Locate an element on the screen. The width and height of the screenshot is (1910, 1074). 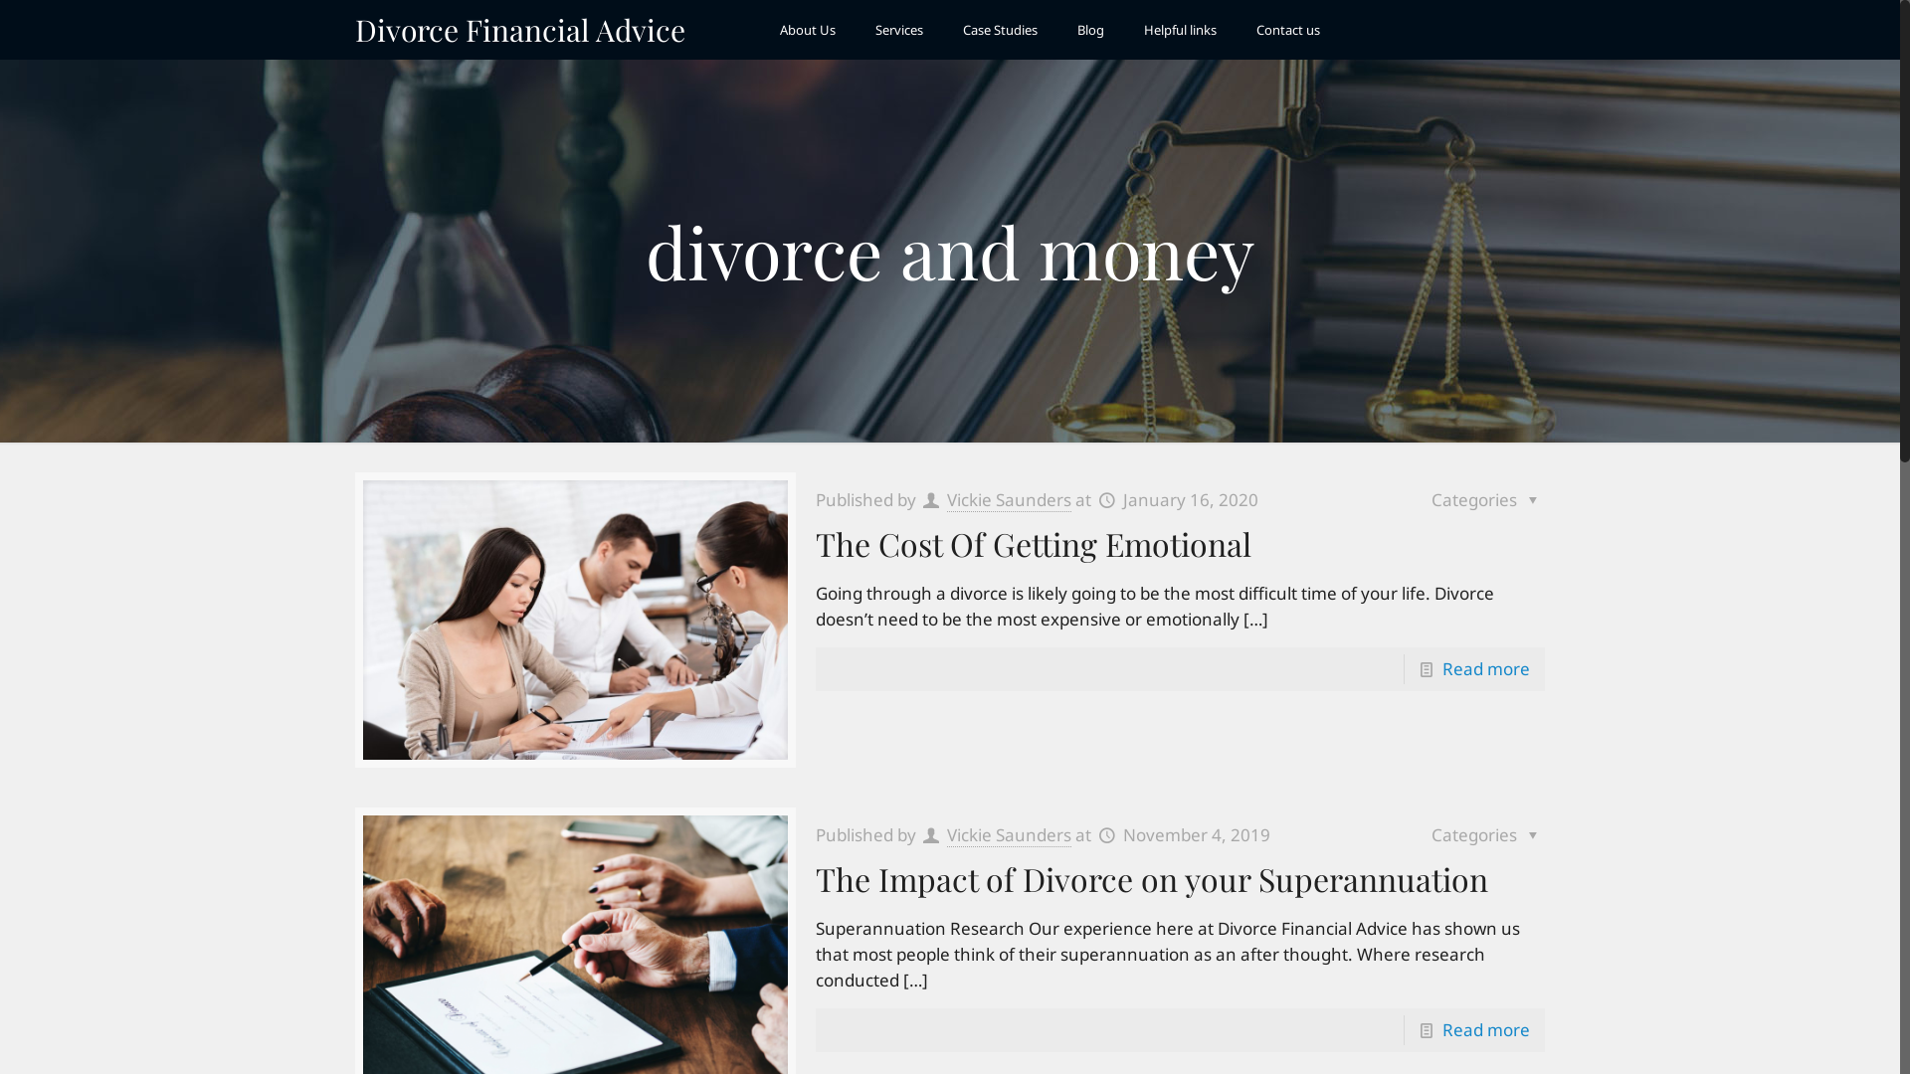
natalieb@privatewealthpartners.com.au is located at coordinates (1405, 903).